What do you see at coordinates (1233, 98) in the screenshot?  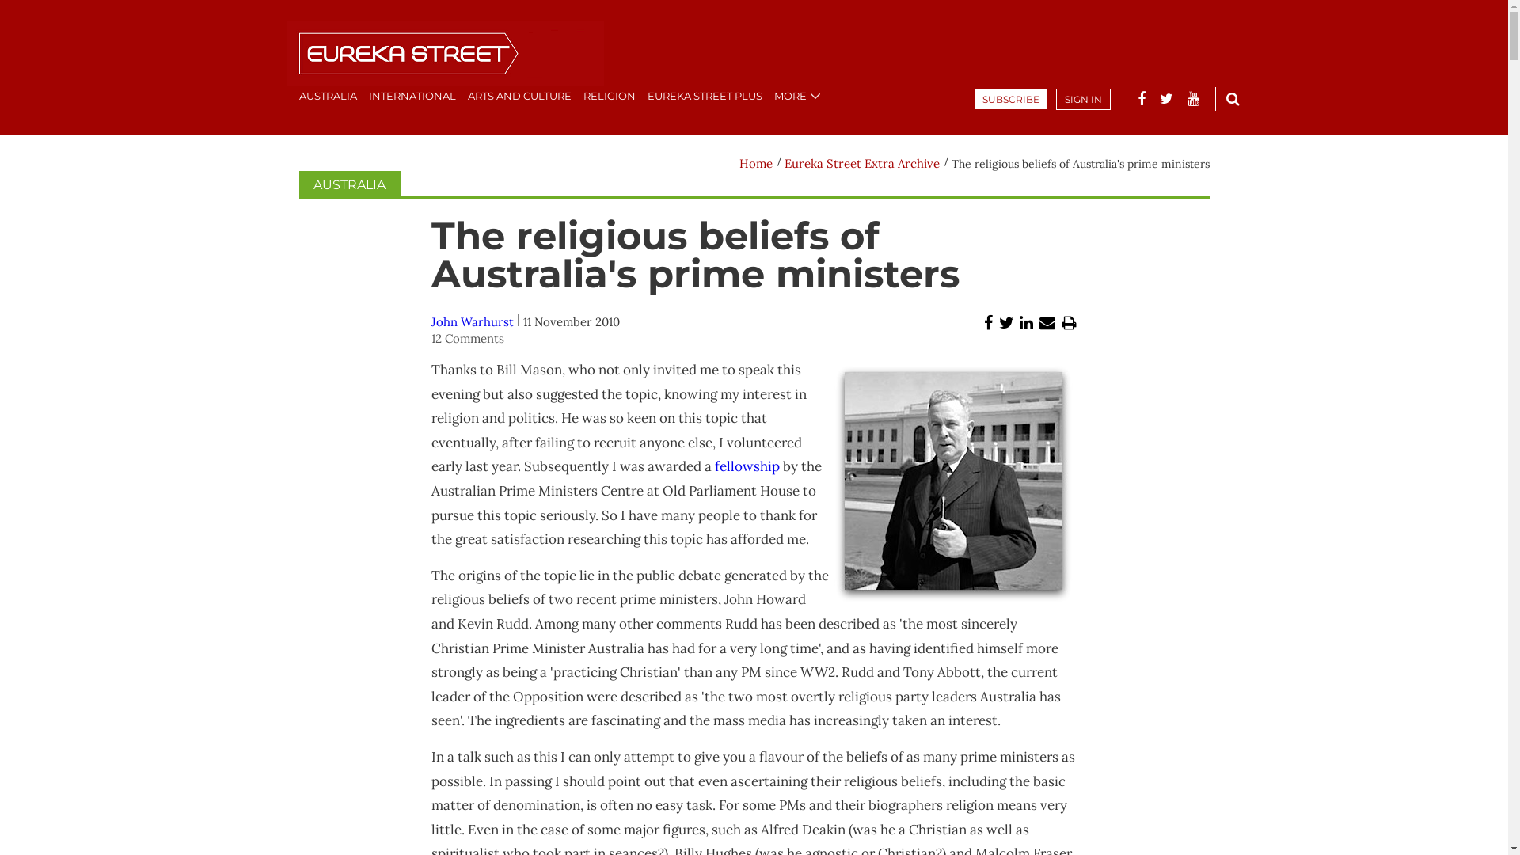 I see `GO` at bounding box center [1233, 98].